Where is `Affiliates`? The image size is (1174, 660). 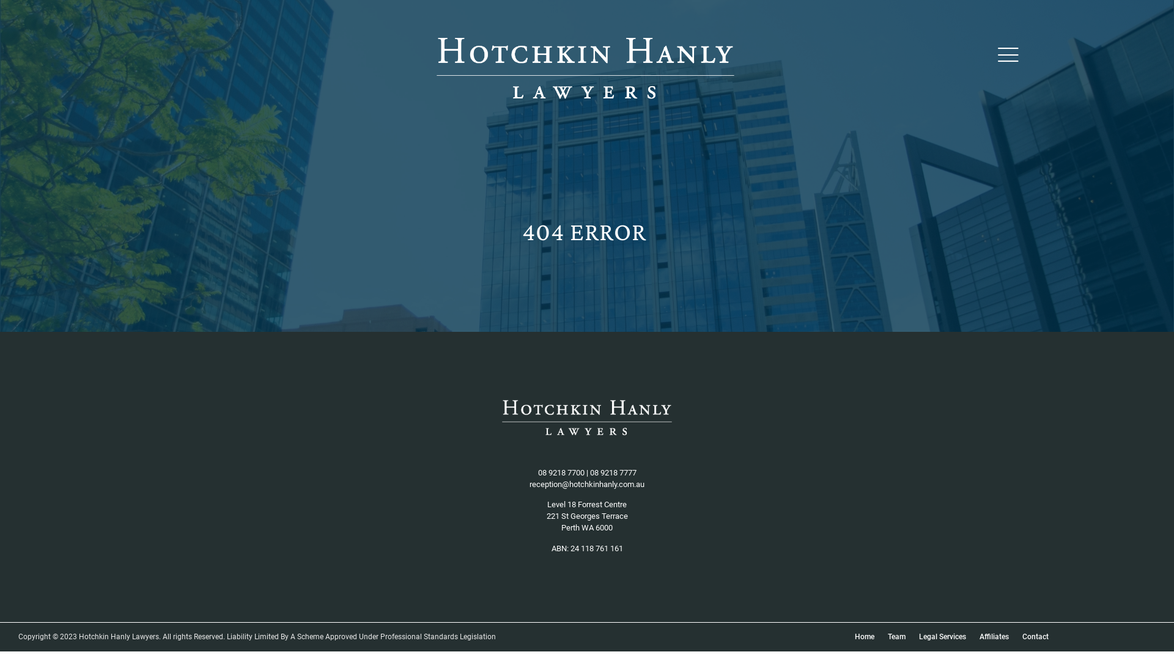 Affiliates is located at coordinates (994, 637).